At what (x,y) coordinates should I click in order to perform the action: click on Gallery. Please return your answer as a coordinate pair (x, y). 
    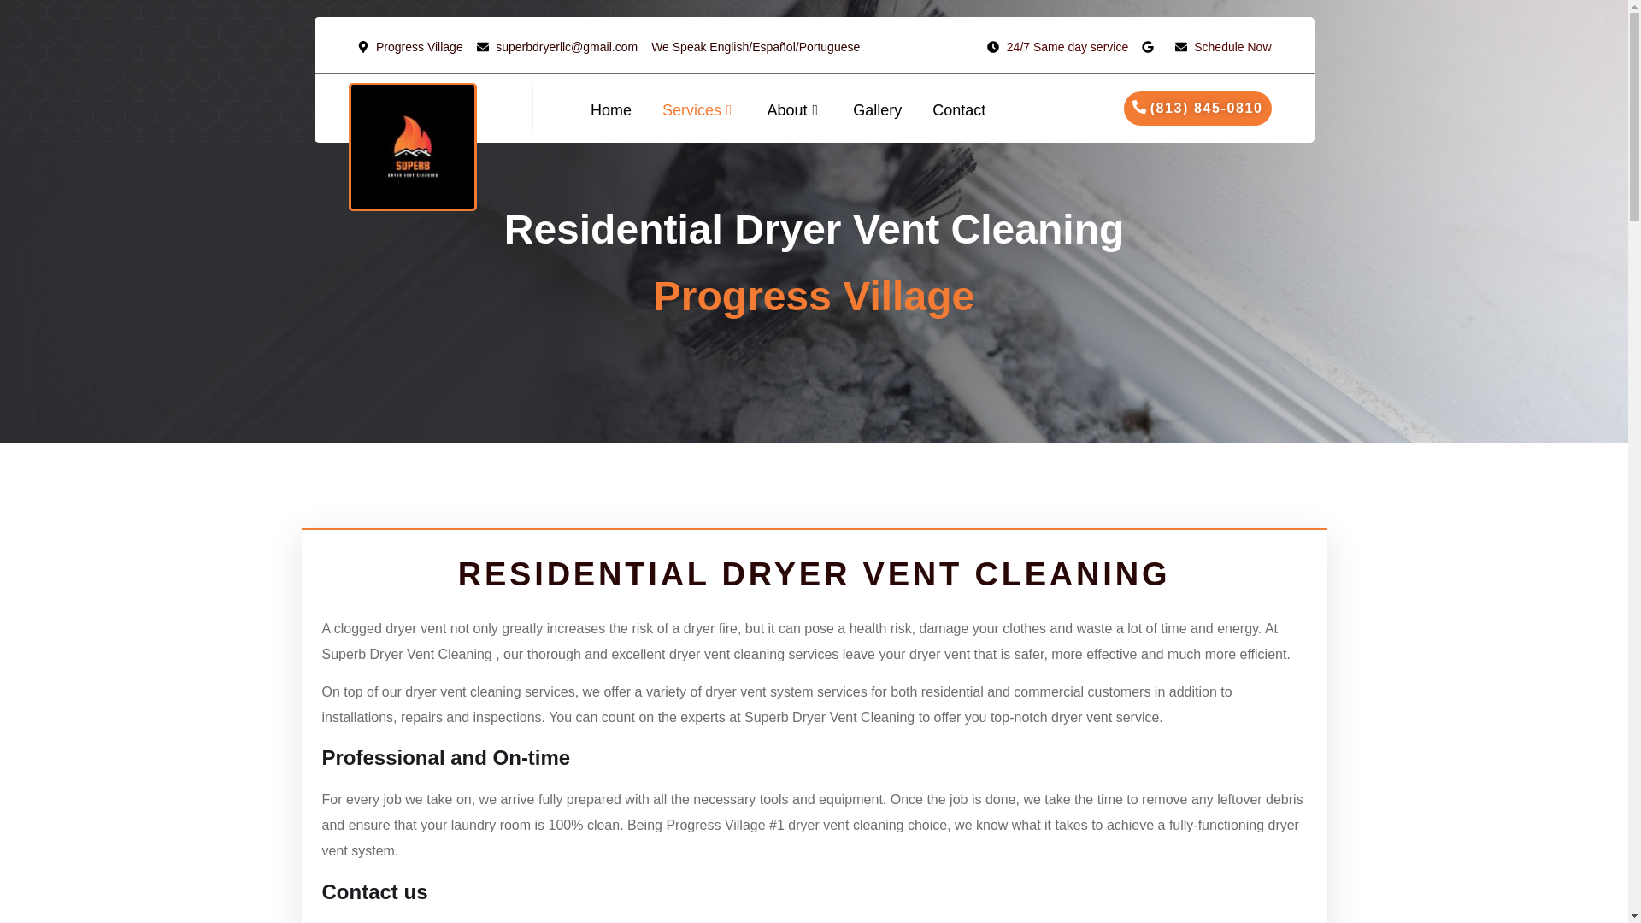
    Looking at the image, I should click on (877, 109).